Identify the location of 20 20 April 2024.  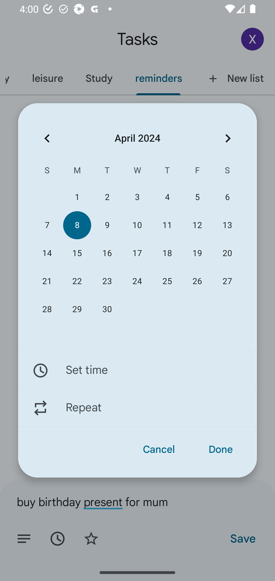
(227, 253).